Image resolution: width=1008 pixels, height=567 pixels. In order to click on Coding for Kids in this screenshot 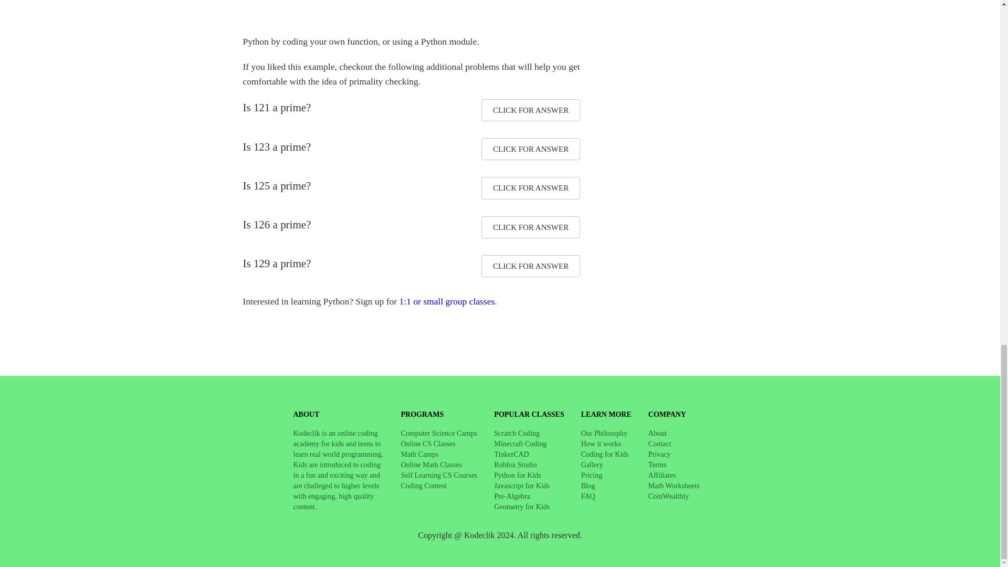, I will do `click(605, 455)`.